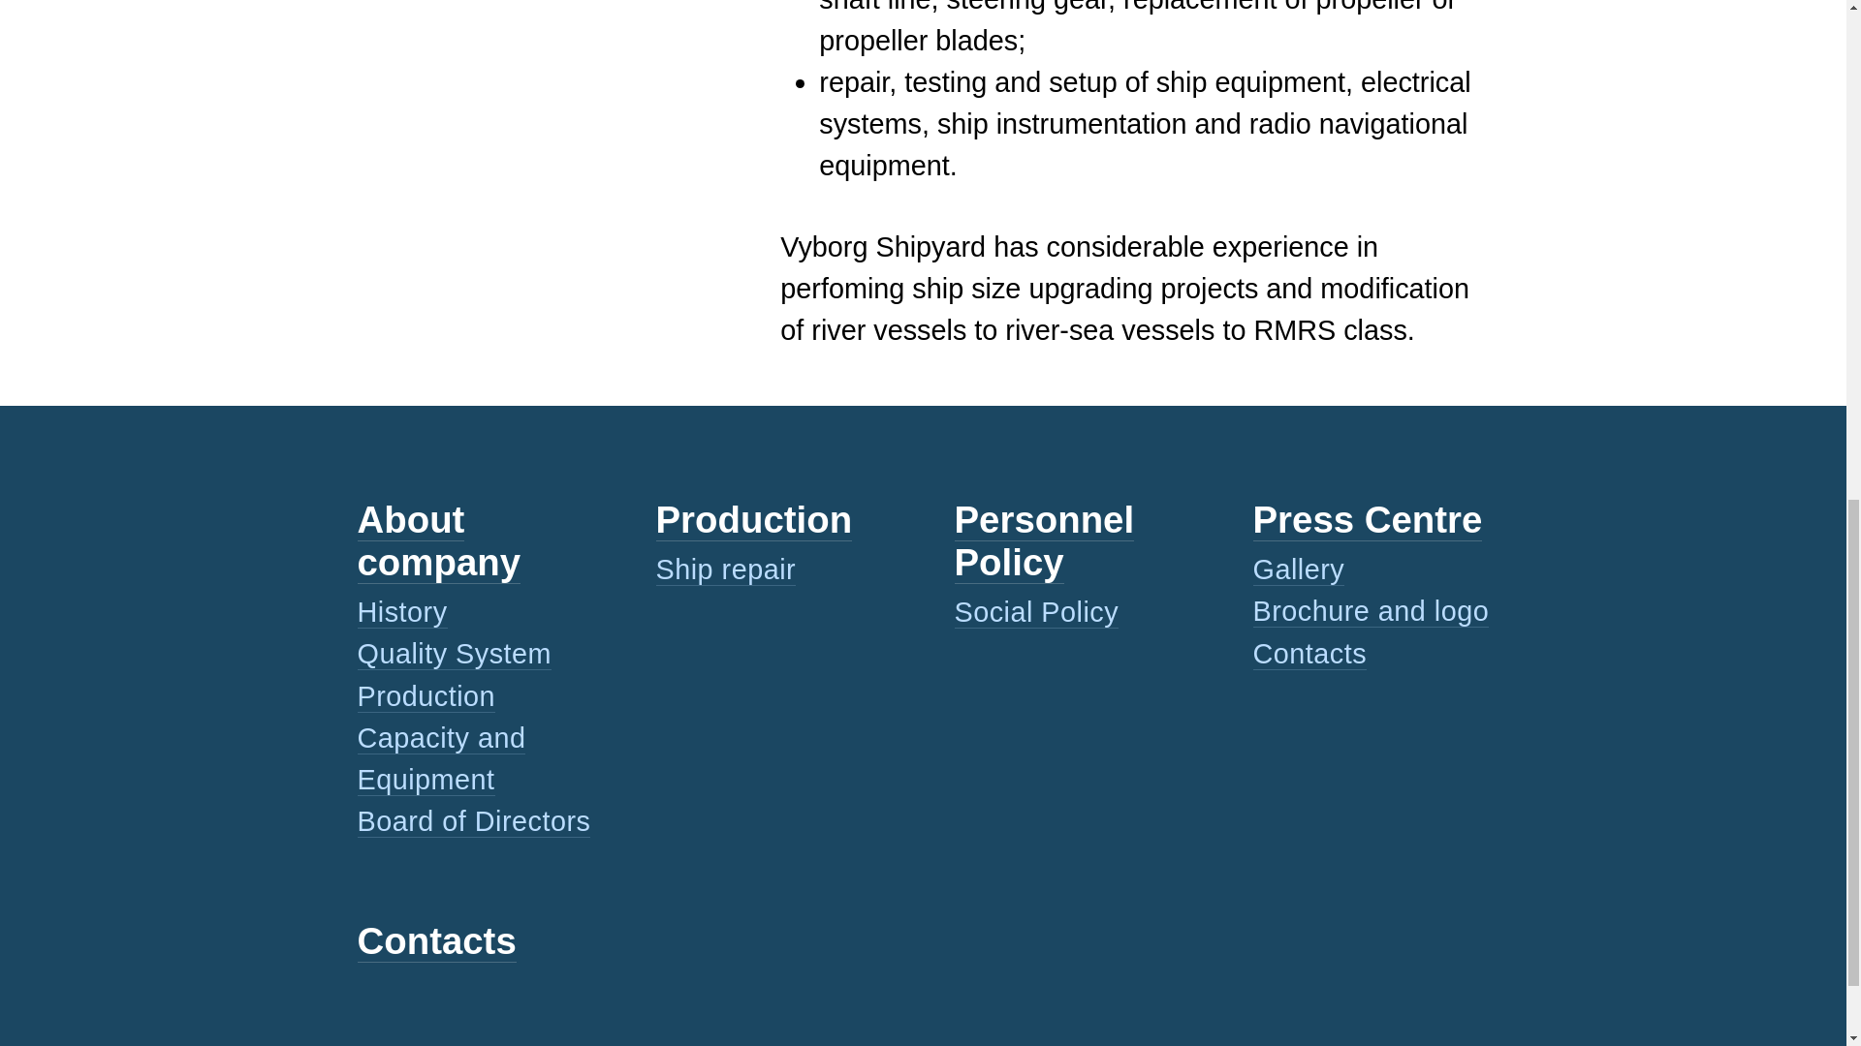 The image size is (1861, 1046). Describe the element at coordinates (401, 612) in the screenshot. I see `History` at that location.